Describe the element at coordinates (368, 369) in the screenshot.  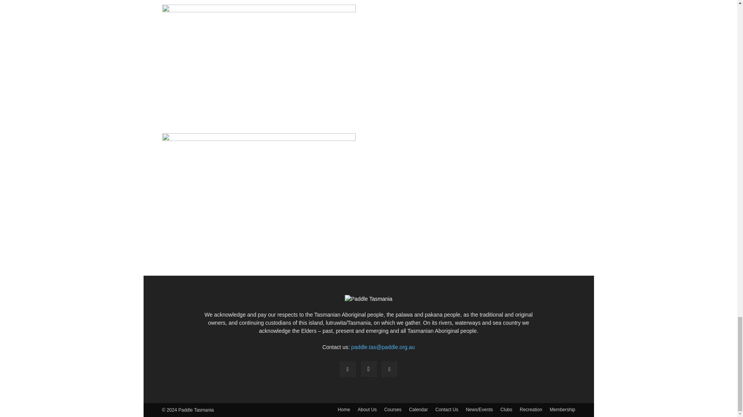
I see `Instagram` at that location.